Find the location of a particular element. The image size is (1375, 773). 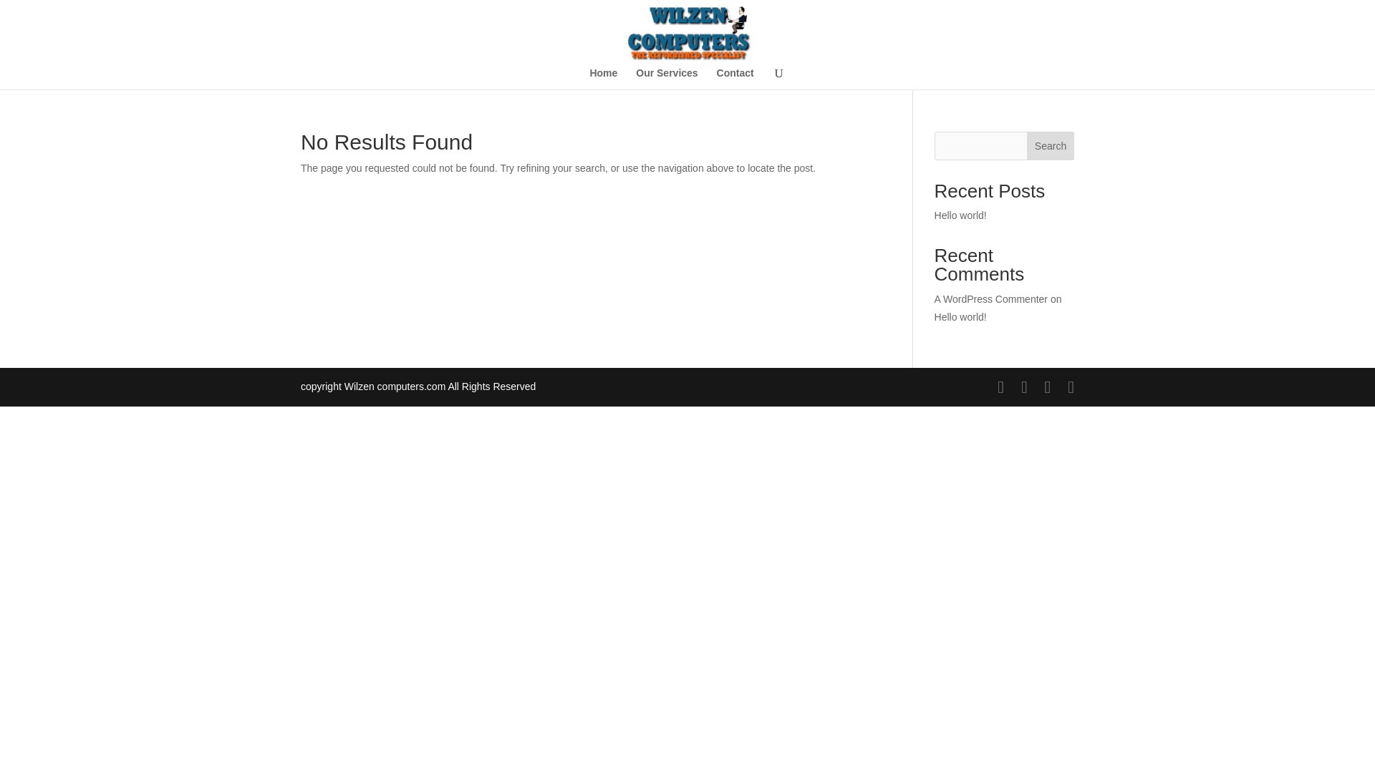

Search is located at coordinates (1050, 145).